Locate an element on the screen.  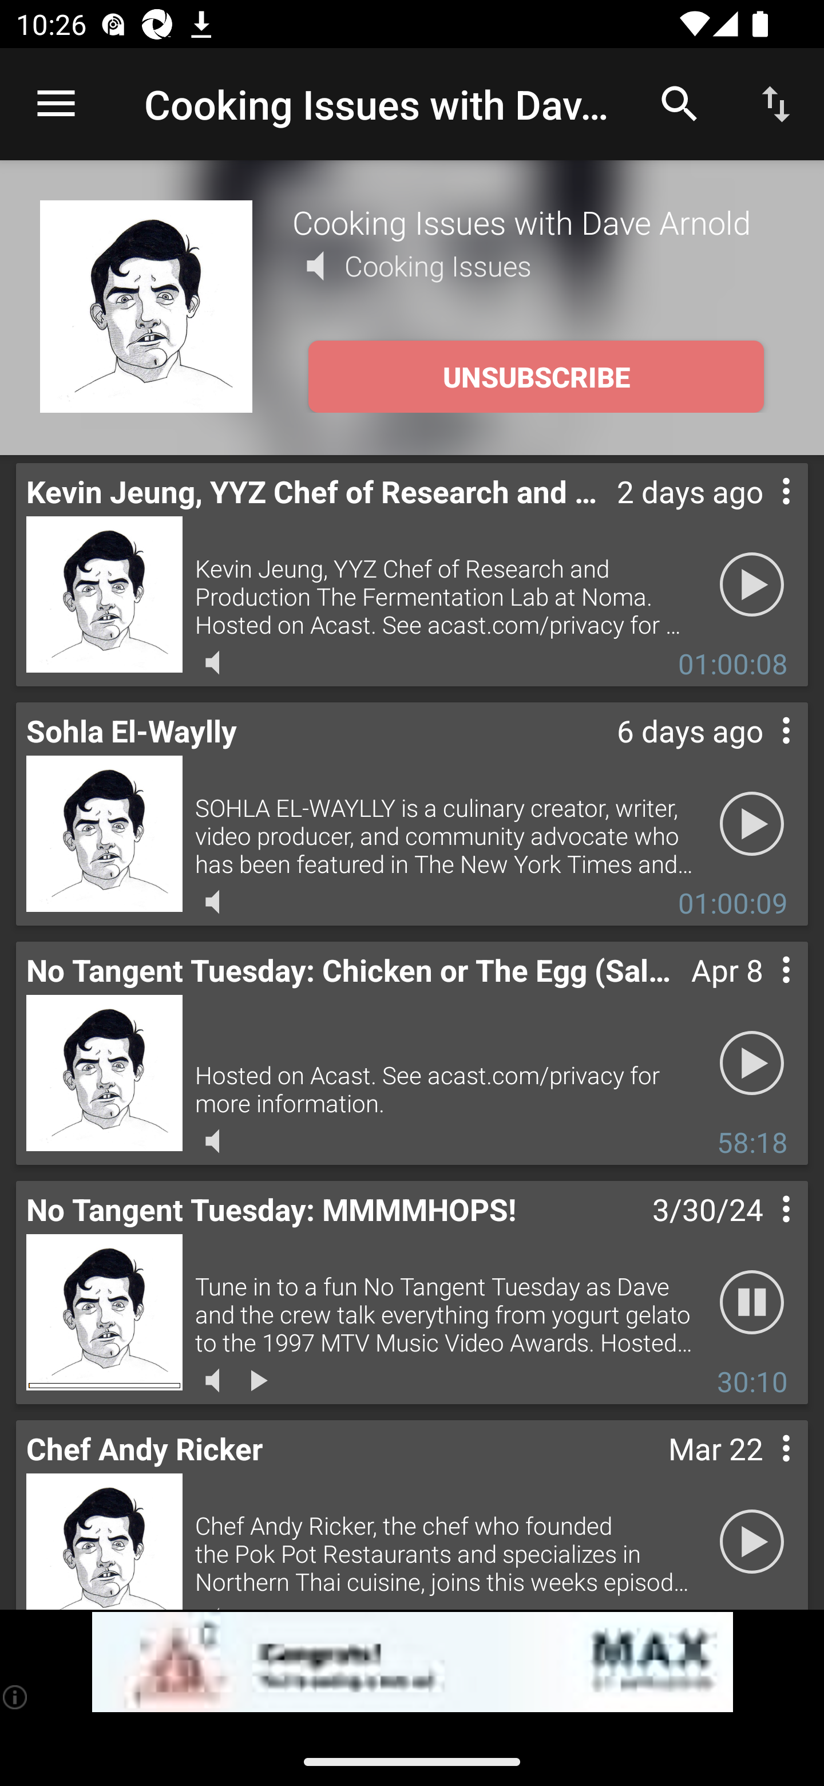
Contextual menu is located at coordinates (761, 991).